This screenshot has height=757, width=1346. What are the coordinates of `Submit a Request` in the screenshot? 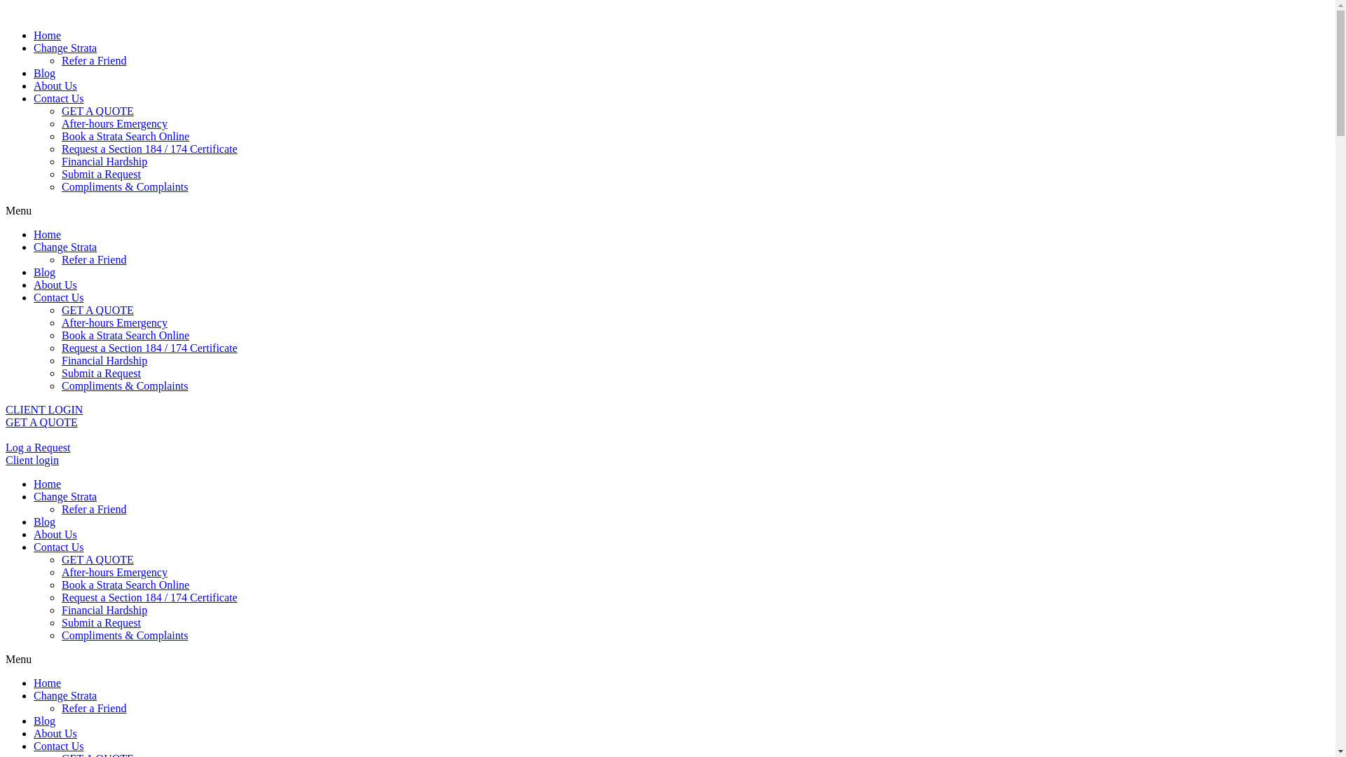 It's located at (101, 622).